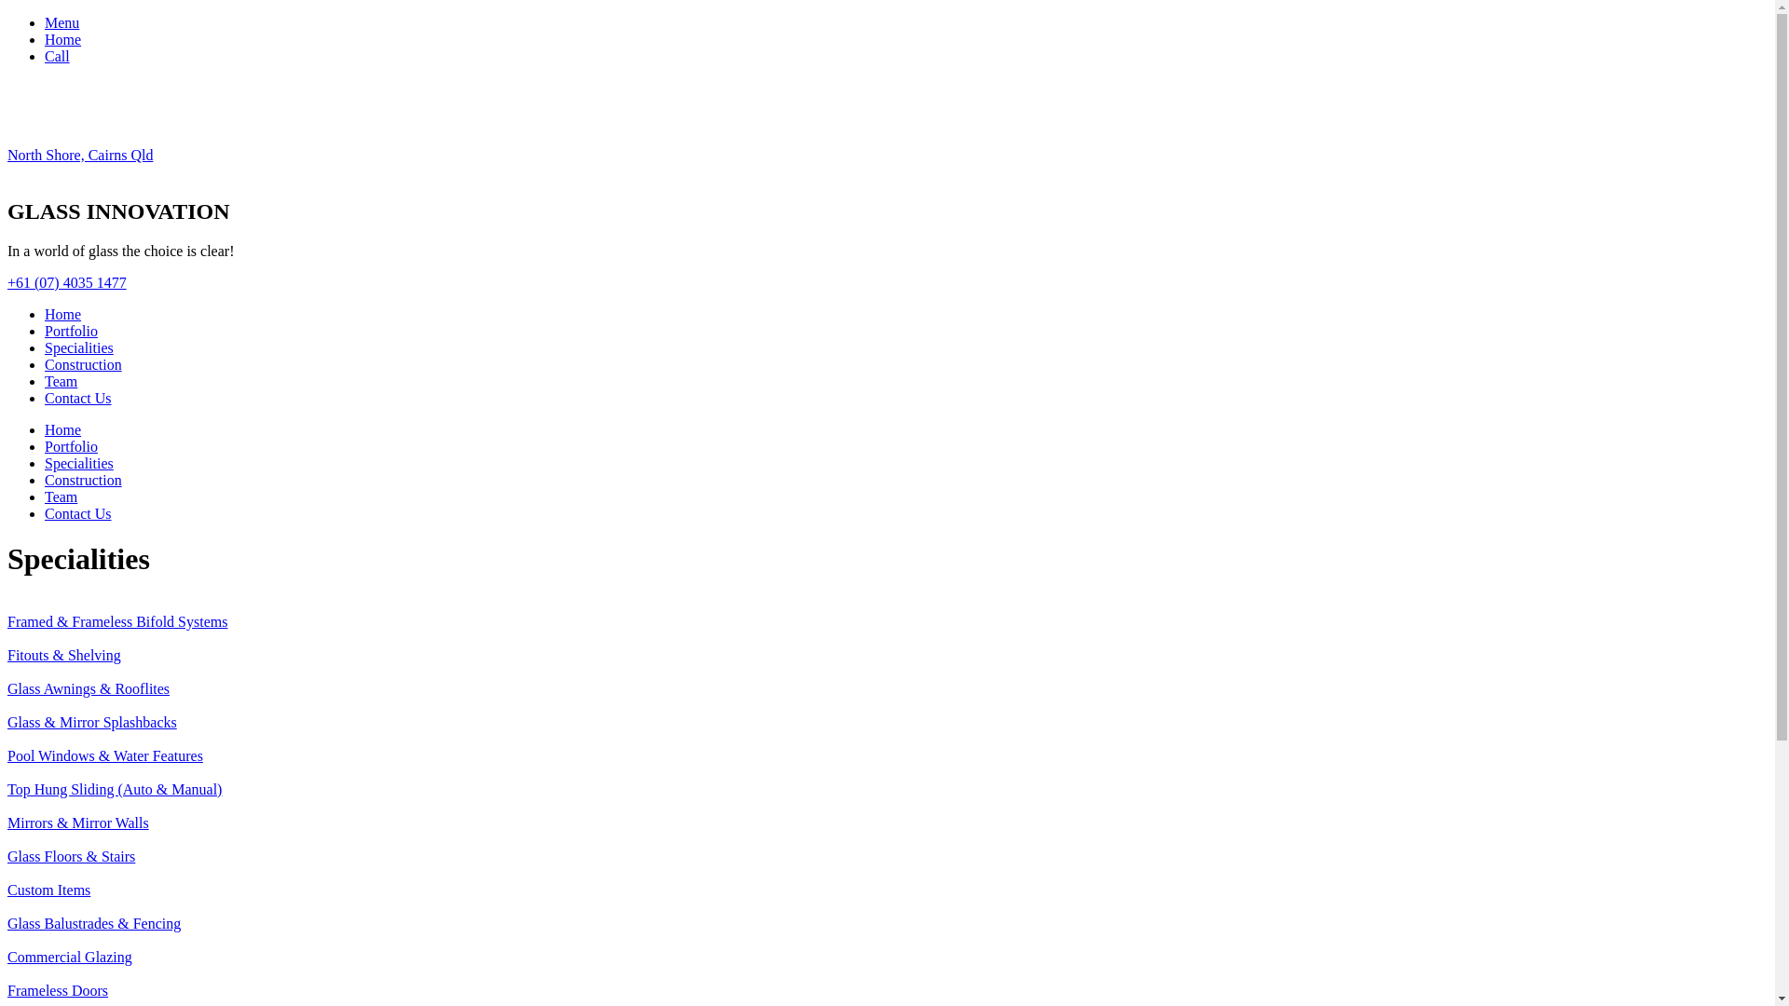 This screenshot has width=1789, height=1006. Describe the element at coordinates (63, 39) in the screenshot. I see `Home` at that location.